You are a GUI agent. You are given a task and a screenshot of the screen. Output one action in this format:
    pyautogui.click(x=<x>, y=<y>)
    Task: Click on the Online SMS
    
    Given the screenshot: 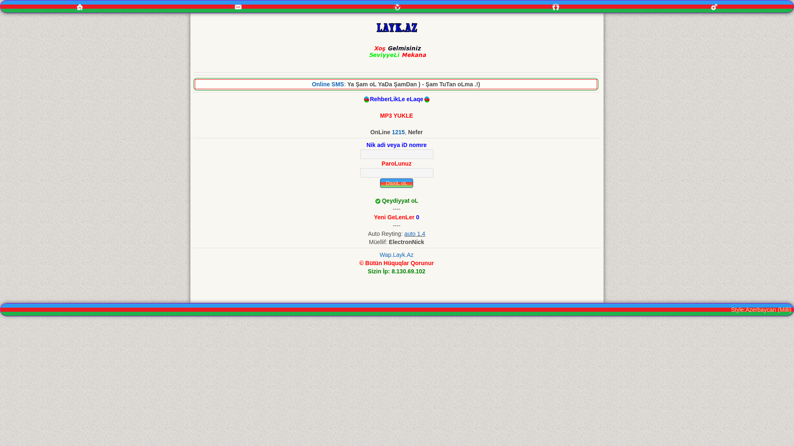 What is the action you would take?
    pyautogui.click(x=328, y=84)
    